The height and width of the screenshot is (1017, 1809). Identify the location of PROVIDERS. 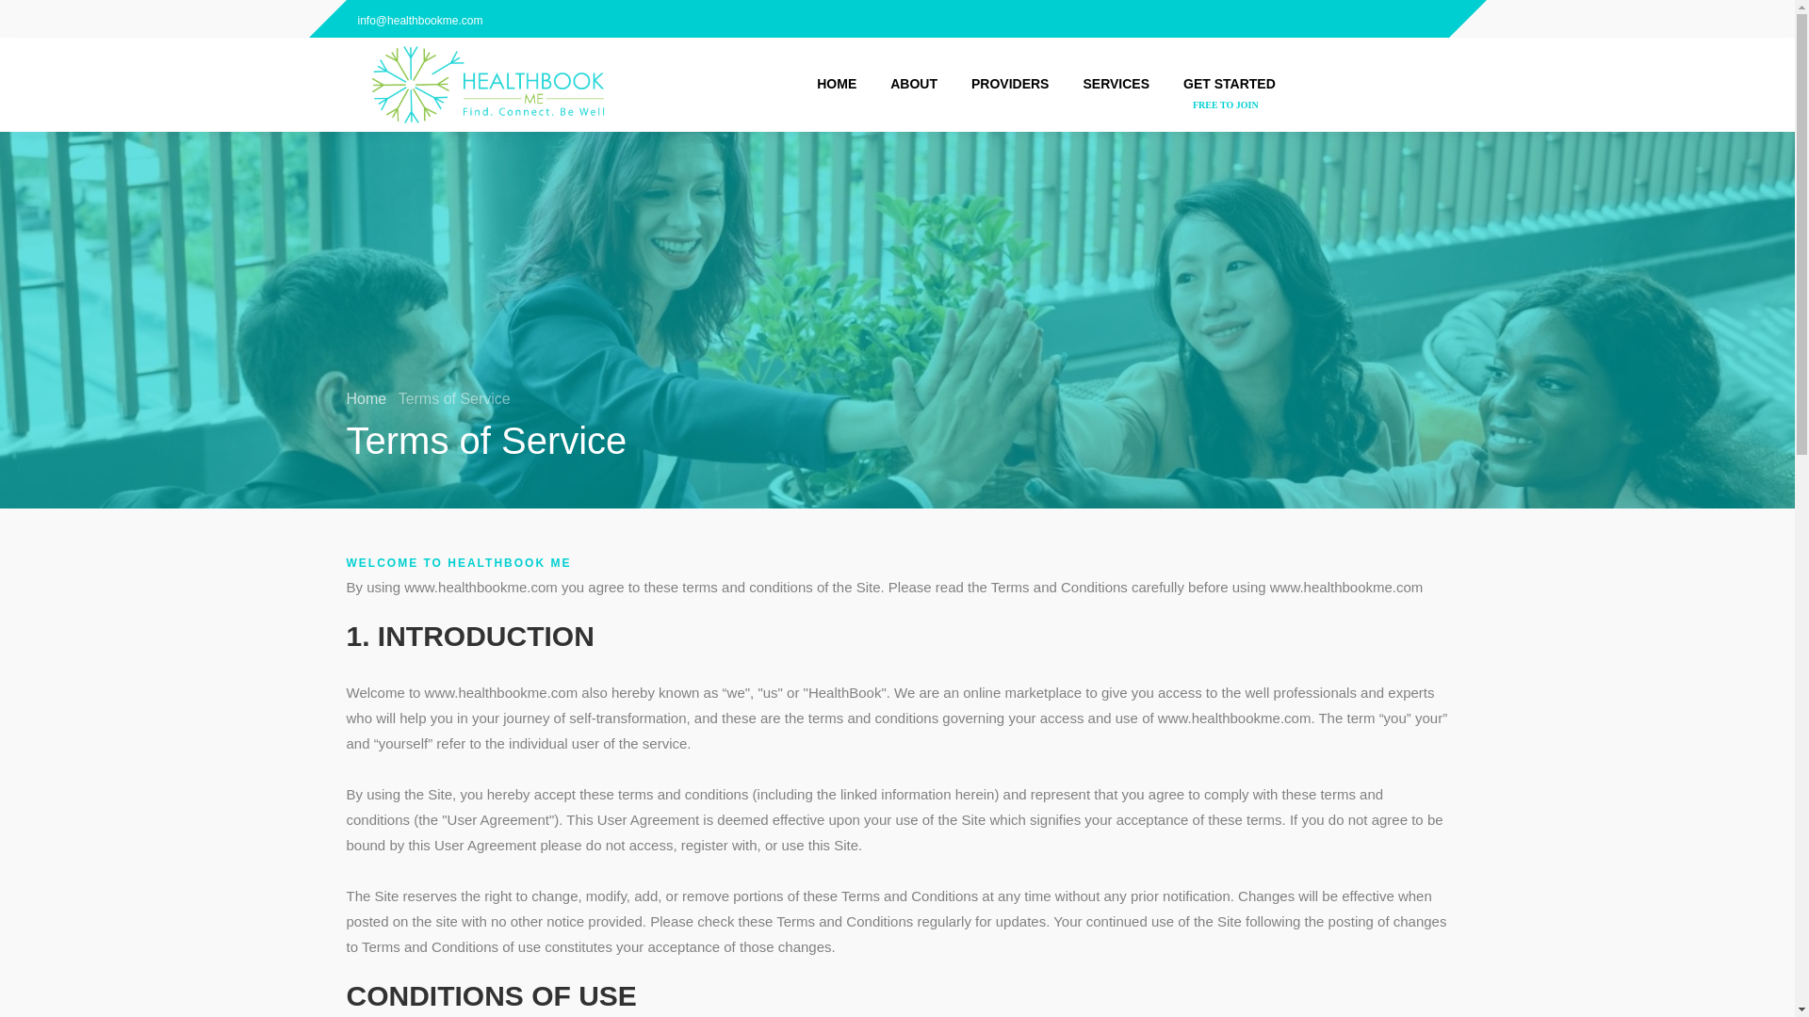
(1010, 85).